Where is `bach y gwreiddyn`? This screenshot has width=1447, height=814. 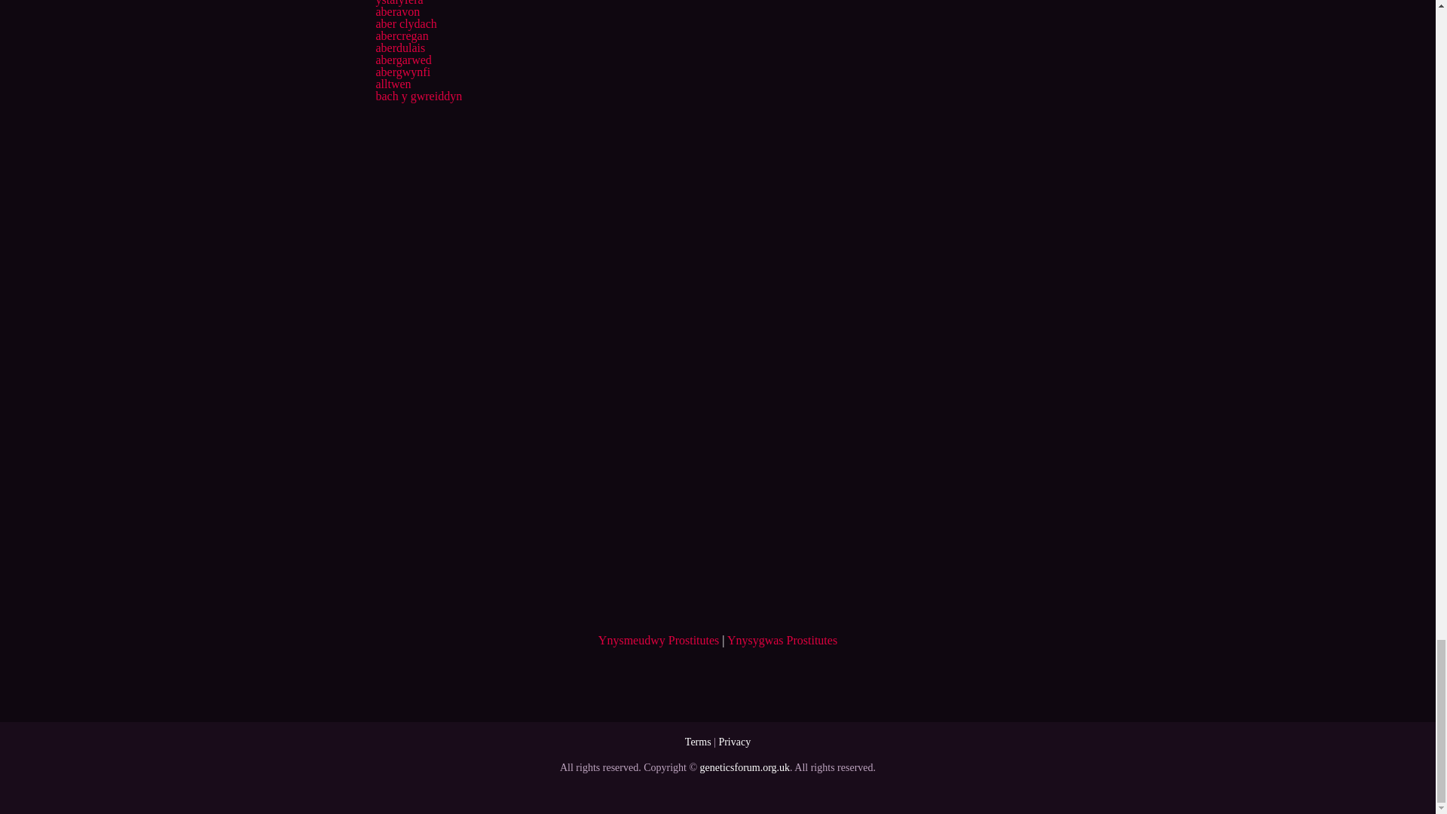
bach y gwreiddyn is located at coordinates (418, 96).